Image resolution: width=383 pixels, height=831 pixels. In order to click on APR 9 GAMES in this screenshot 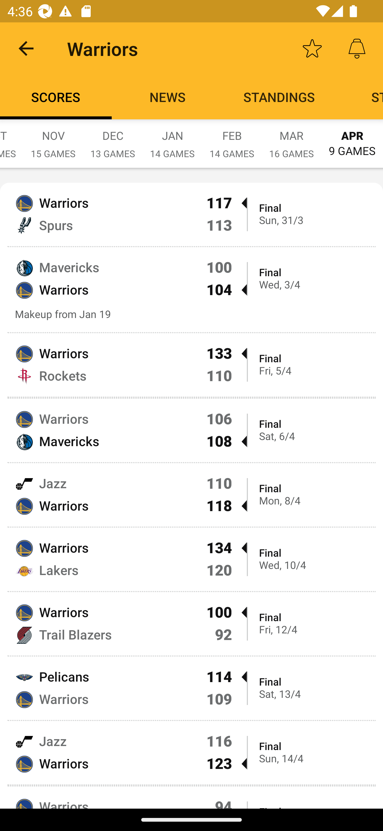, I will do `click(352, 138)`.